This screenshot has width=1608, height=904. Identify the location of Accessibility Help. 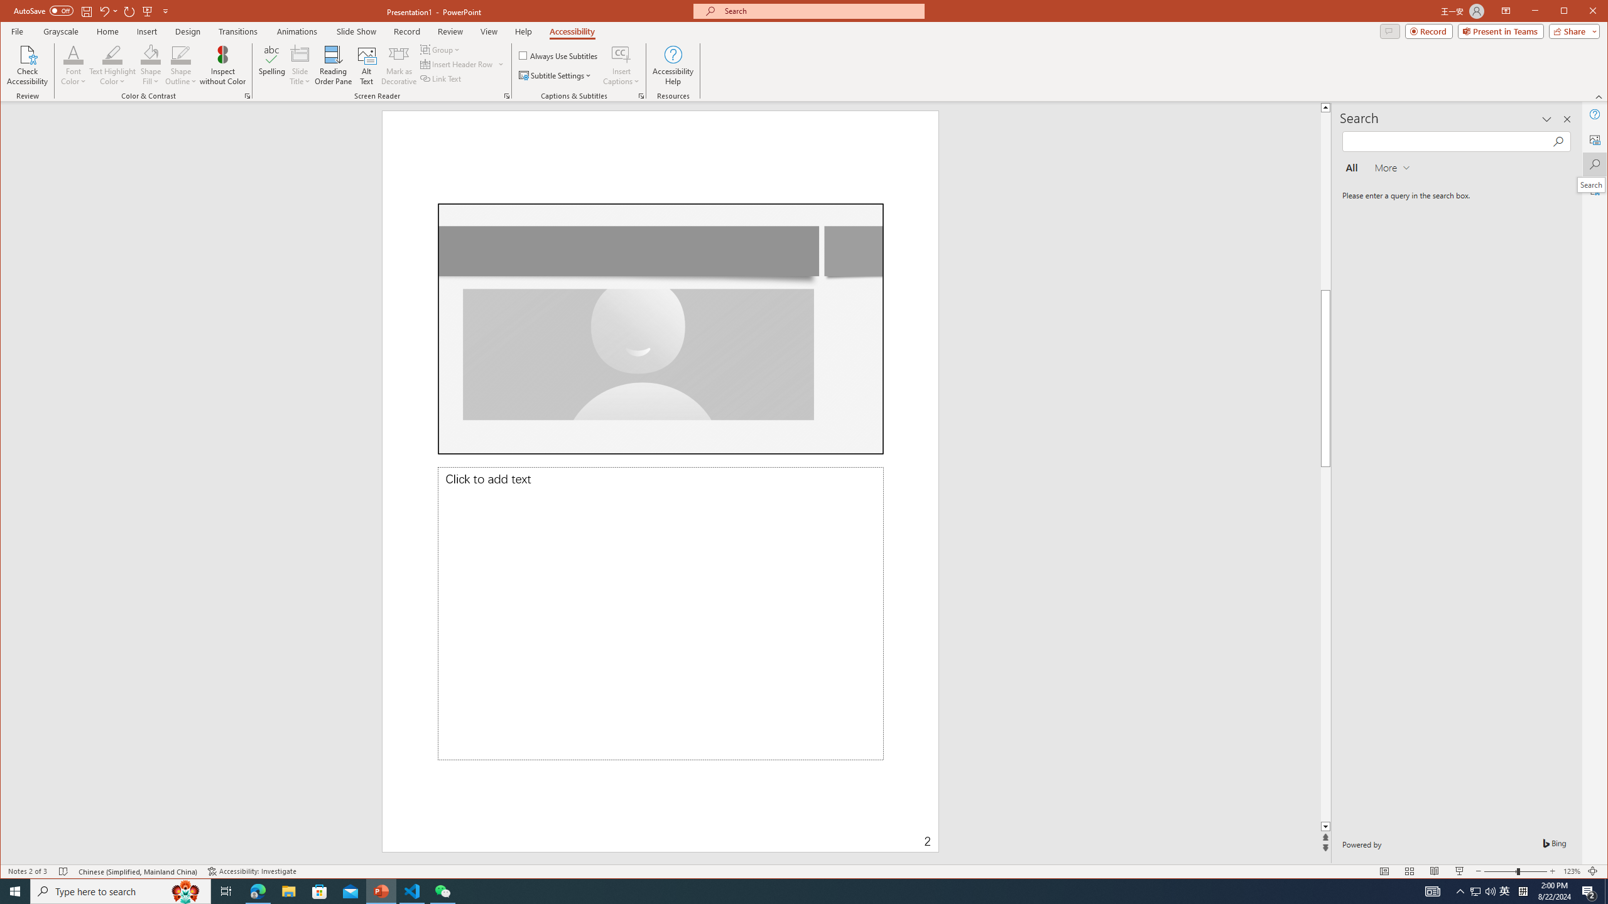
(672, 65).